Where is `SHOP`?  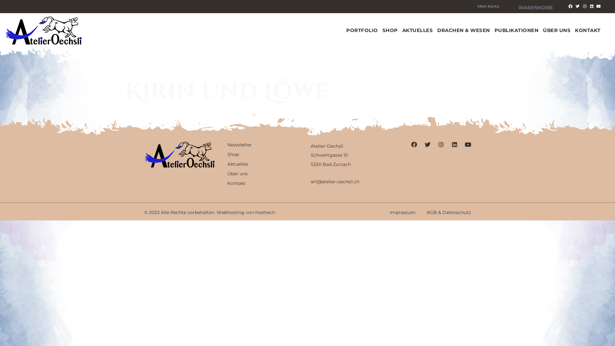
SHOP is located at coordinates (390, 30).